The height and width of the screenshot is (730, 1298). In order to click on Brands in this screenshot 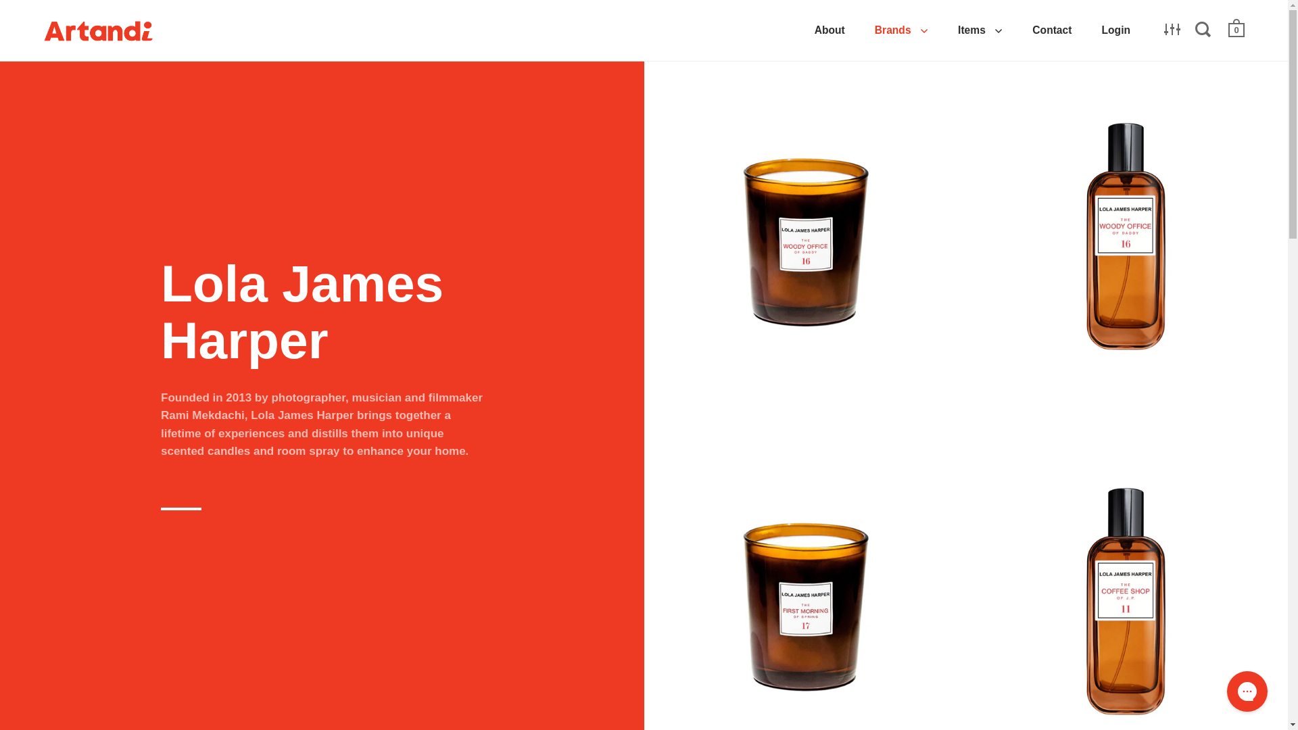, I will do `click(902, 30)`.